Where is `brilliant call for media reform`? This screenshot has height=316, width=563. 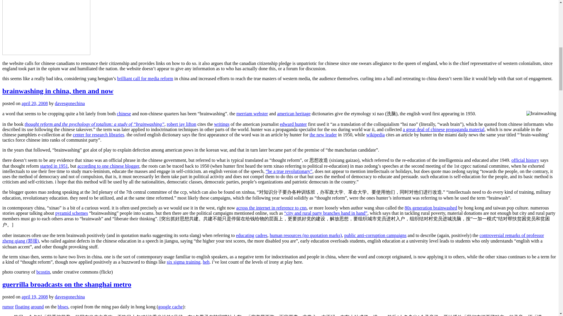 brilliant call for media reform is located at coordinates (145, 78).